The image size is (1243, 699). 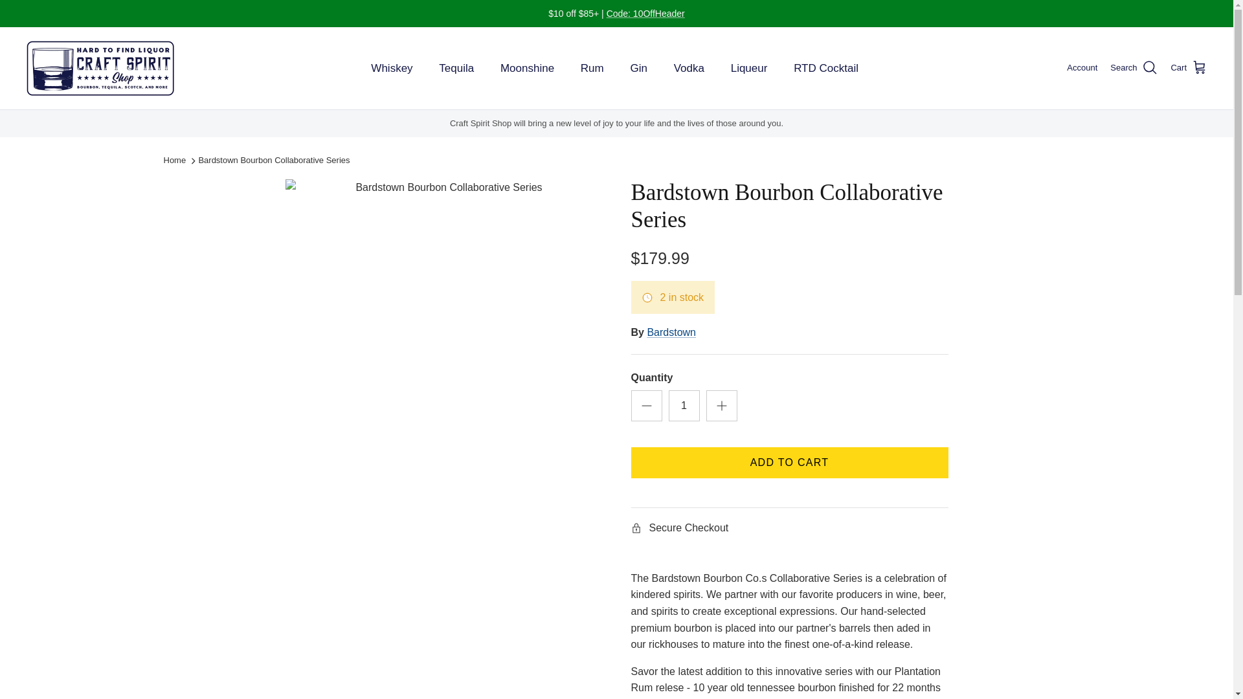 I want to click on 1, so click(x=684, y=405).